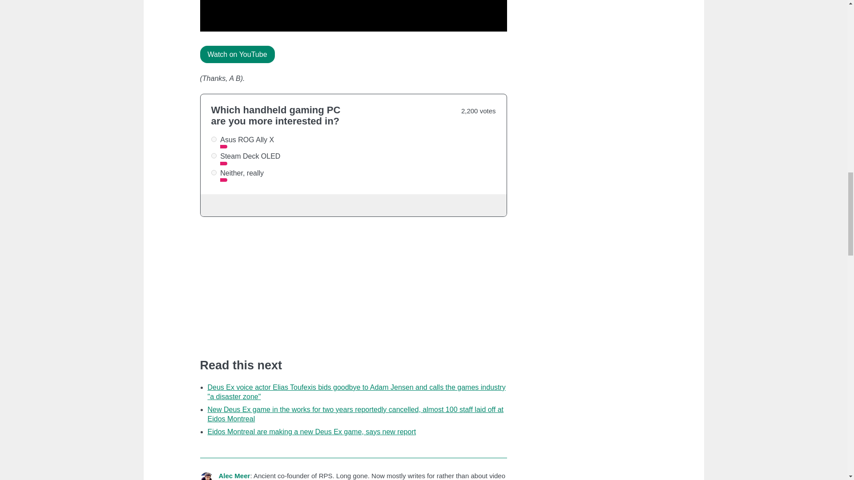  I want to click on on, so click(213, 156).